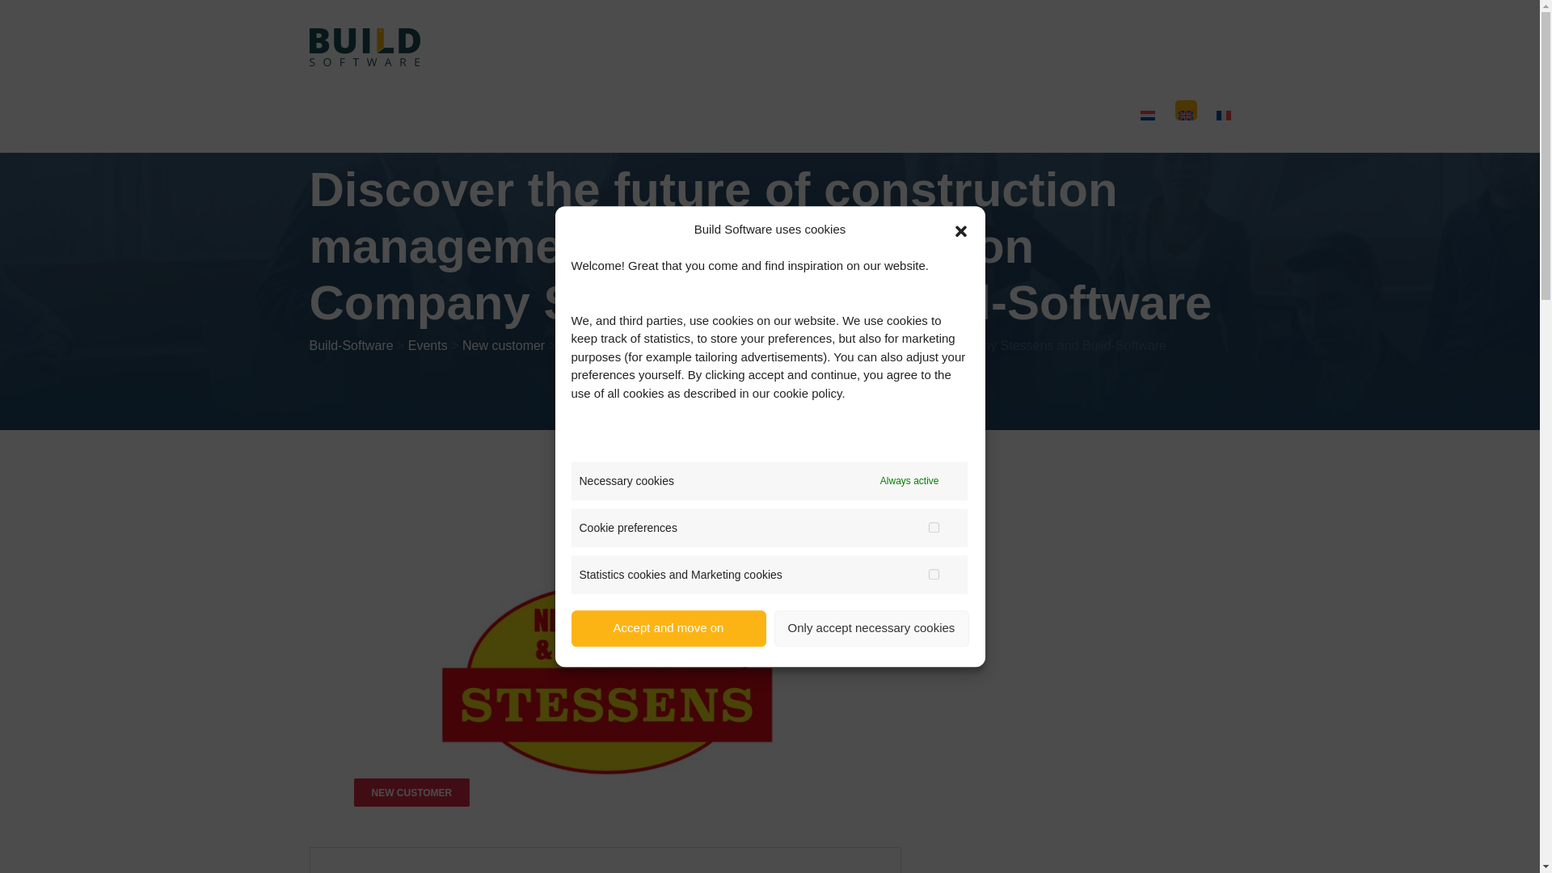  Describe the element at coordinates (351, 346) in the screenshot. I see `Go to Build-Software.` at that location.